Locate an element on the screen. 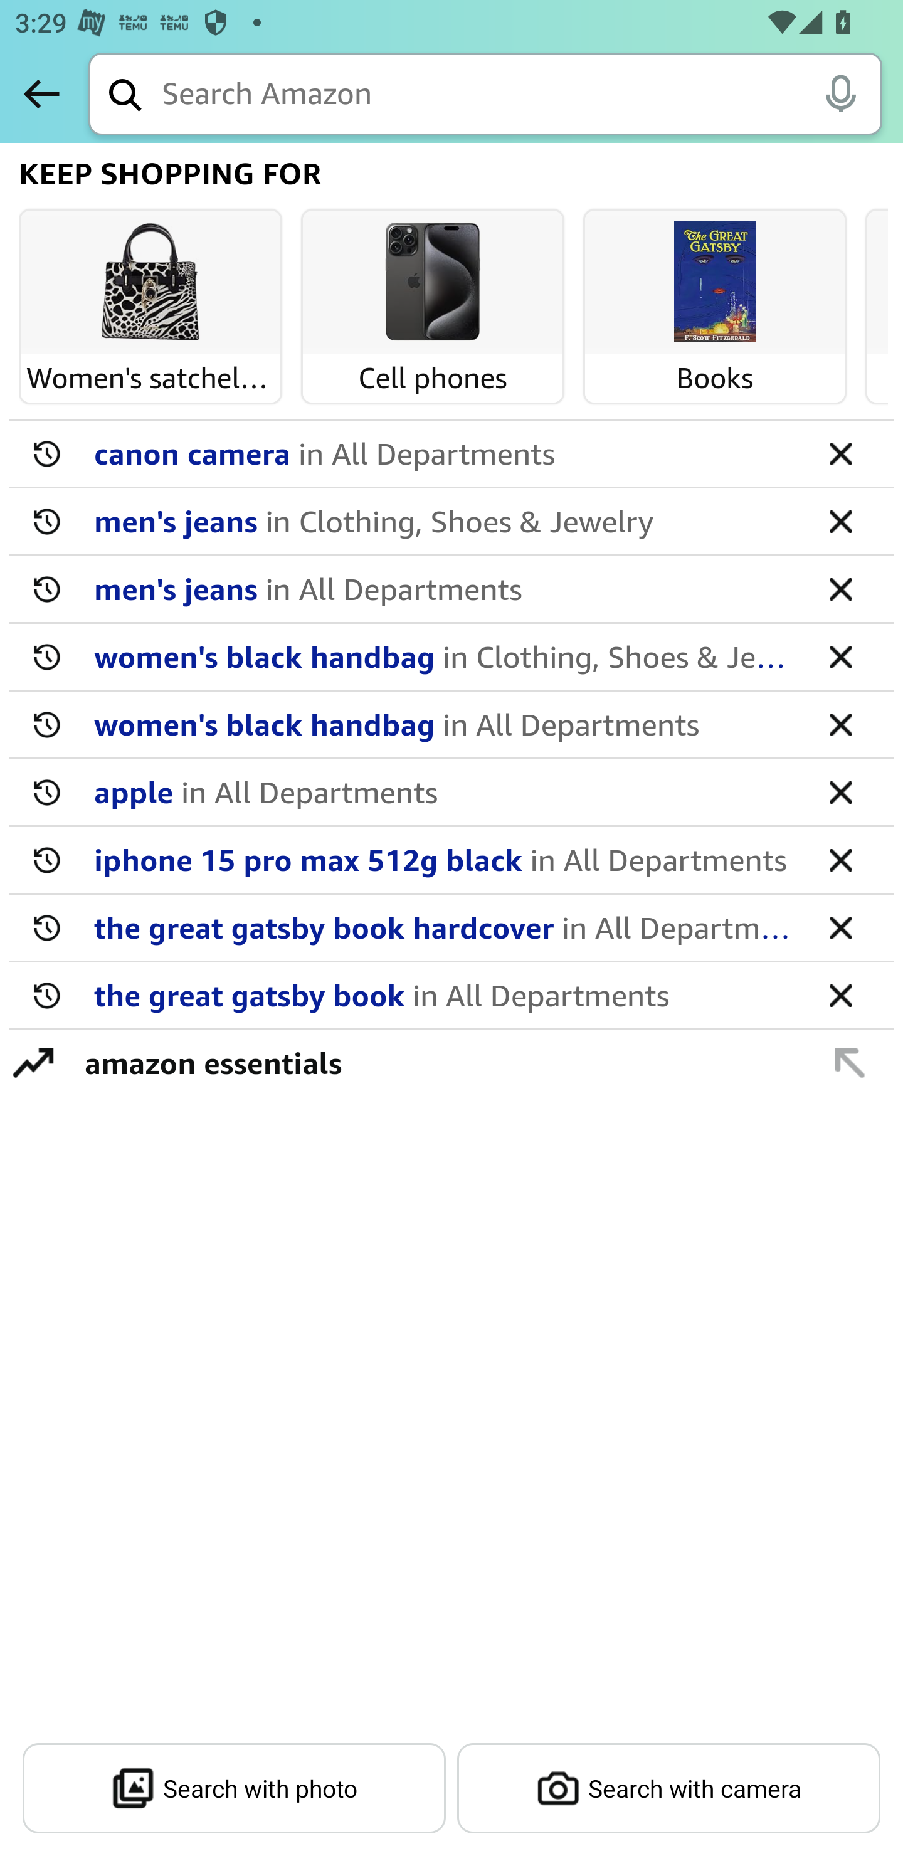  canon camera is located at coordinates (443, 453).